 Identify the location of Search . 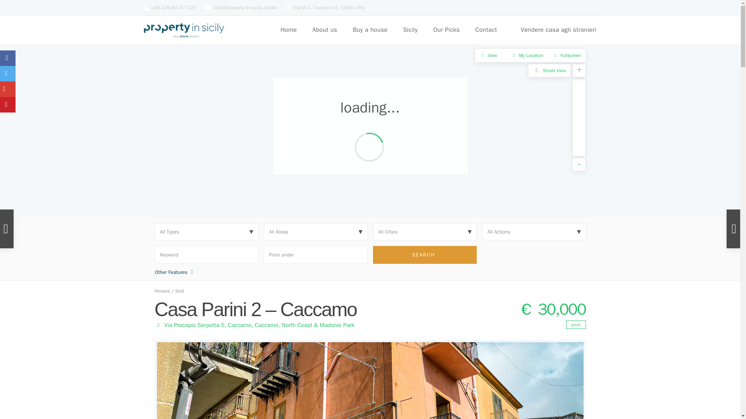
(425, 255).